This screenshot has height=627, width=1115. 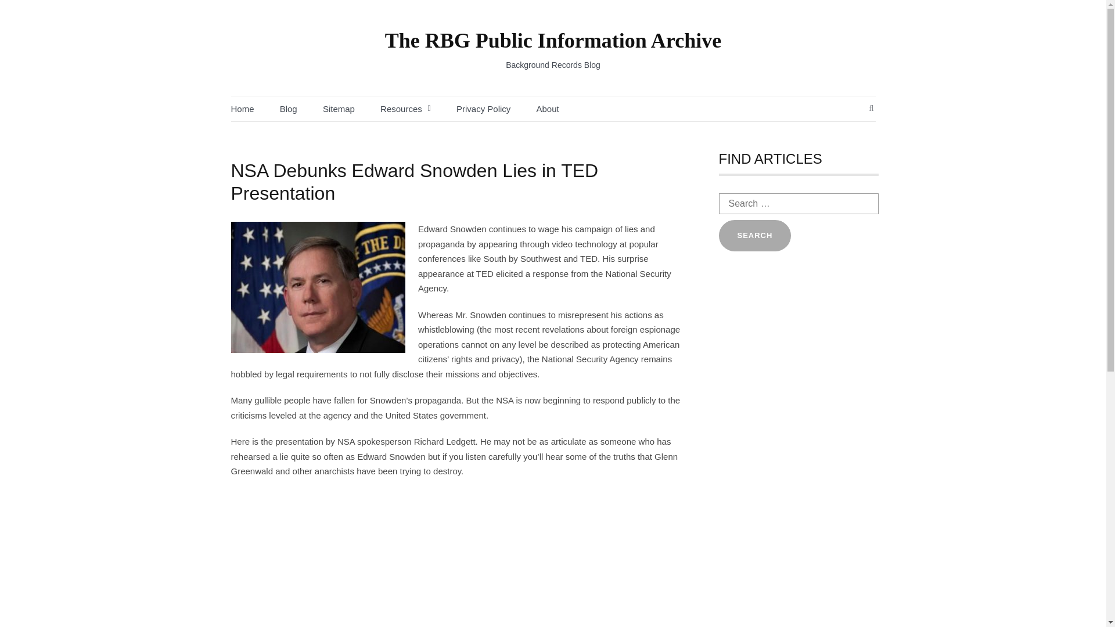 I want to click on Offsite Listings and Other Information, so click(x=444, y=166).